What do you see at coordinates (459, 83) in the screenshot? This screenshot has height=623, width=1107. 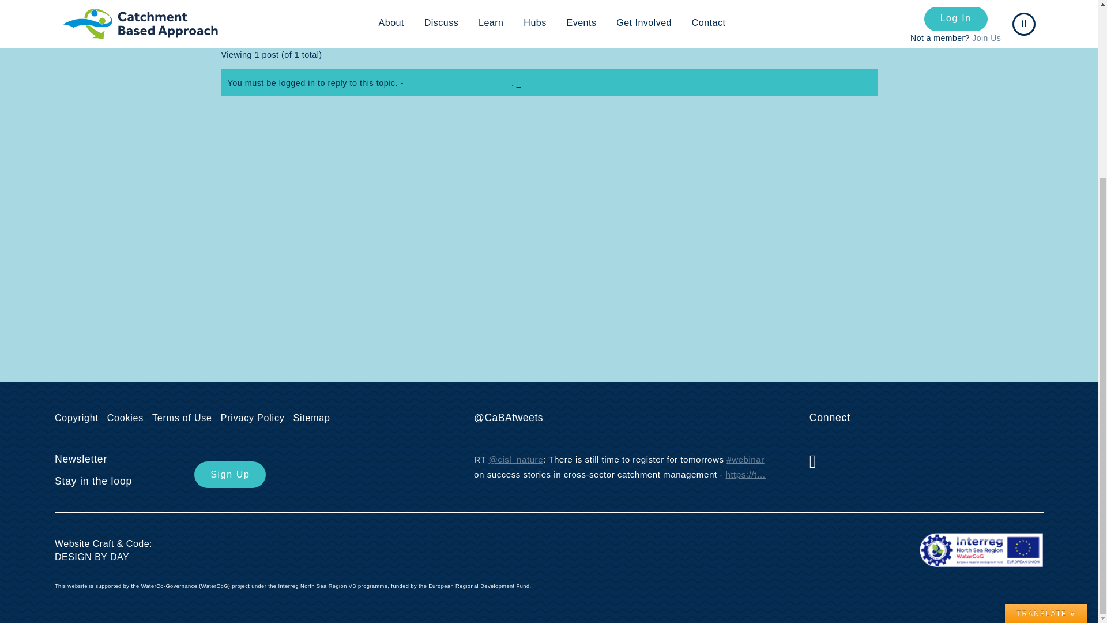 I see `Sign in to reply to this post` at bounding box center [459, 83].